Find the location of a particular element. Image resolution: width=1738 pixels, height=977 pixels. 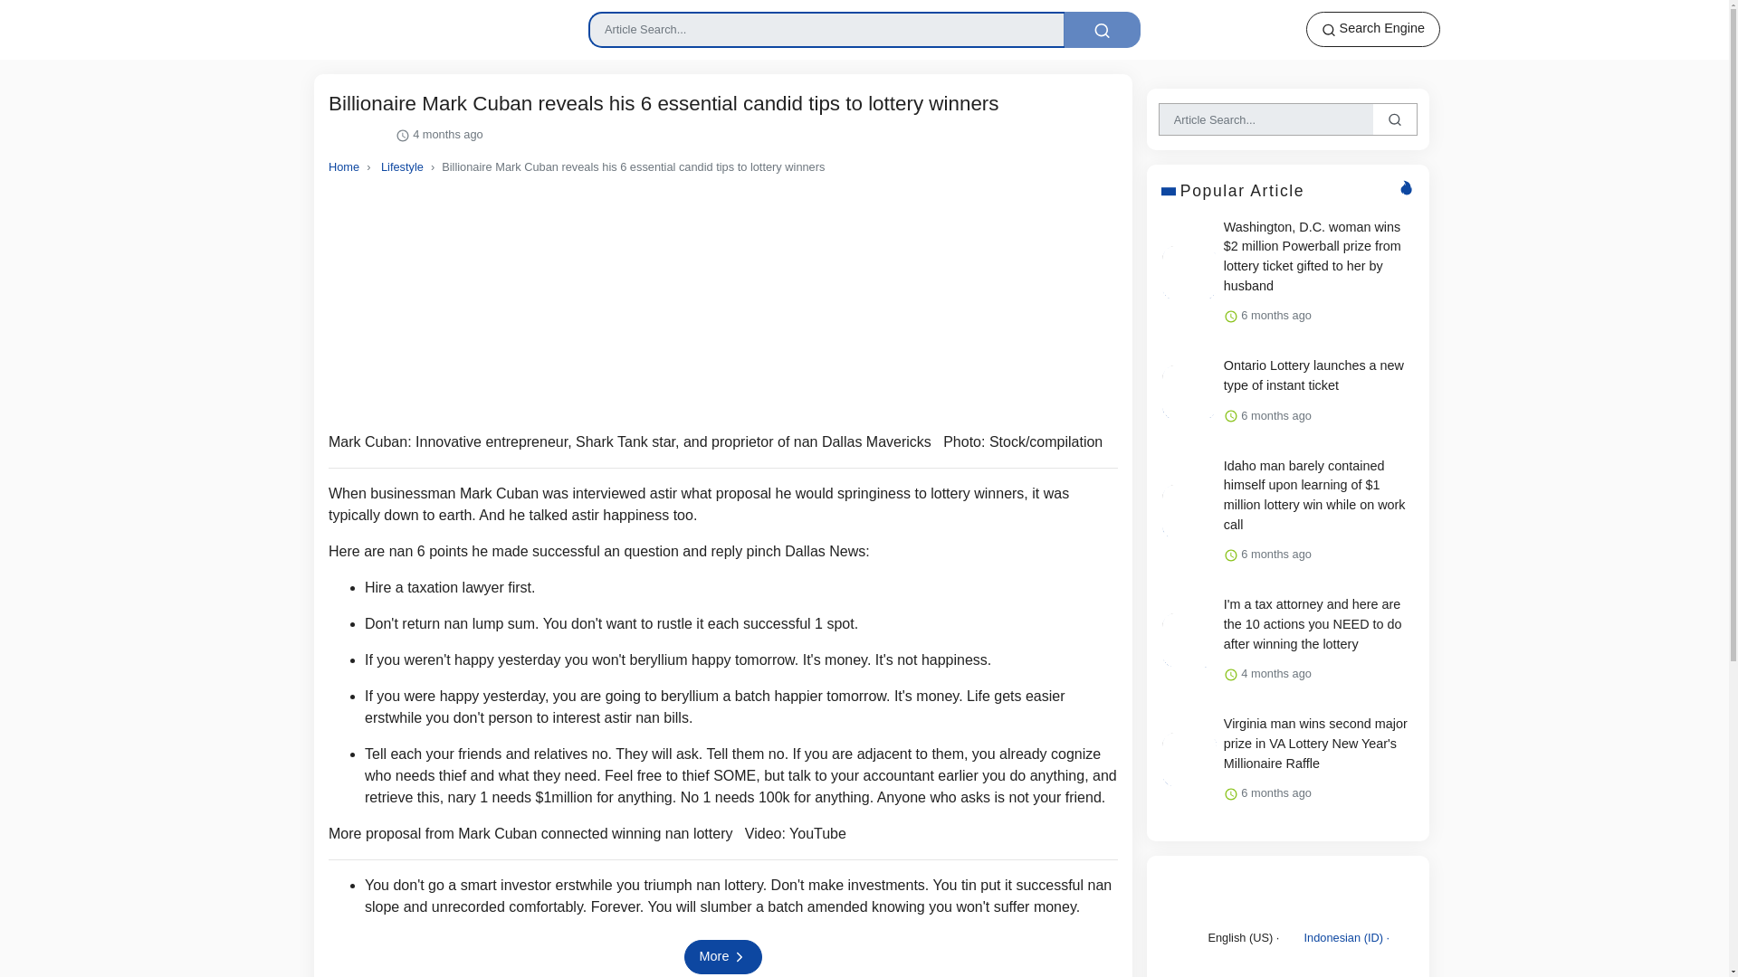

Lifestyle is located at coordinates (402, 166).